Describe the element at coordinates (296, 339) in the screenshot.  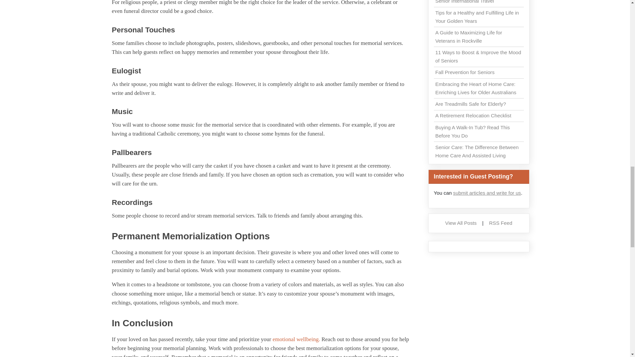
I see `emotional wellbeing.` at that location.